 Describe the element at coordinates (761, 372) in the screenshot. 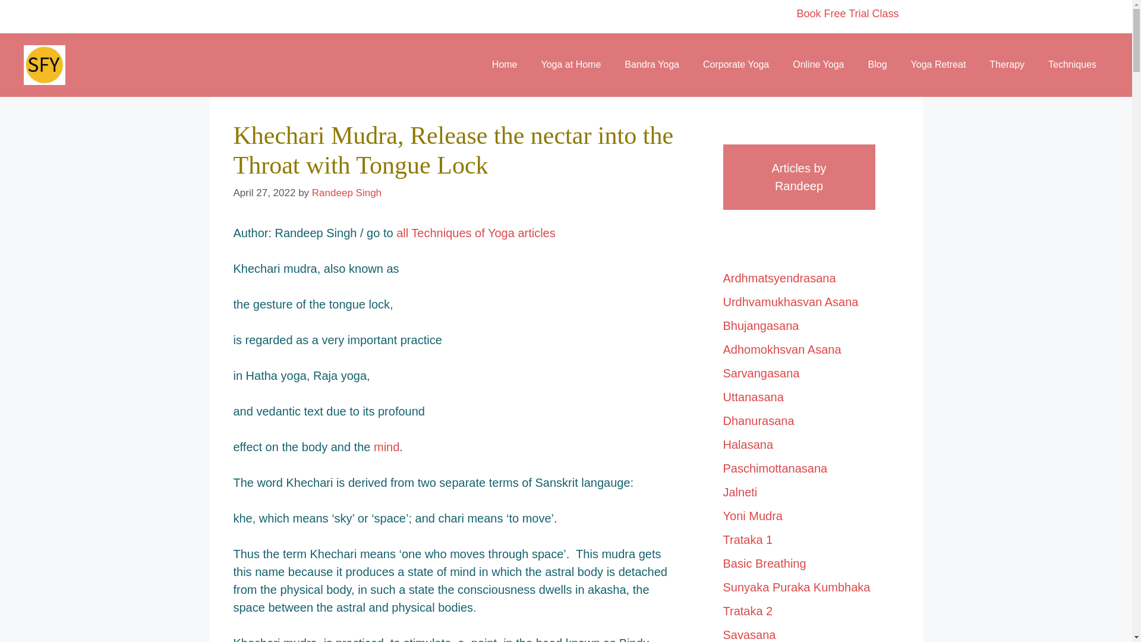

I see `Sarvangasana` at that location.